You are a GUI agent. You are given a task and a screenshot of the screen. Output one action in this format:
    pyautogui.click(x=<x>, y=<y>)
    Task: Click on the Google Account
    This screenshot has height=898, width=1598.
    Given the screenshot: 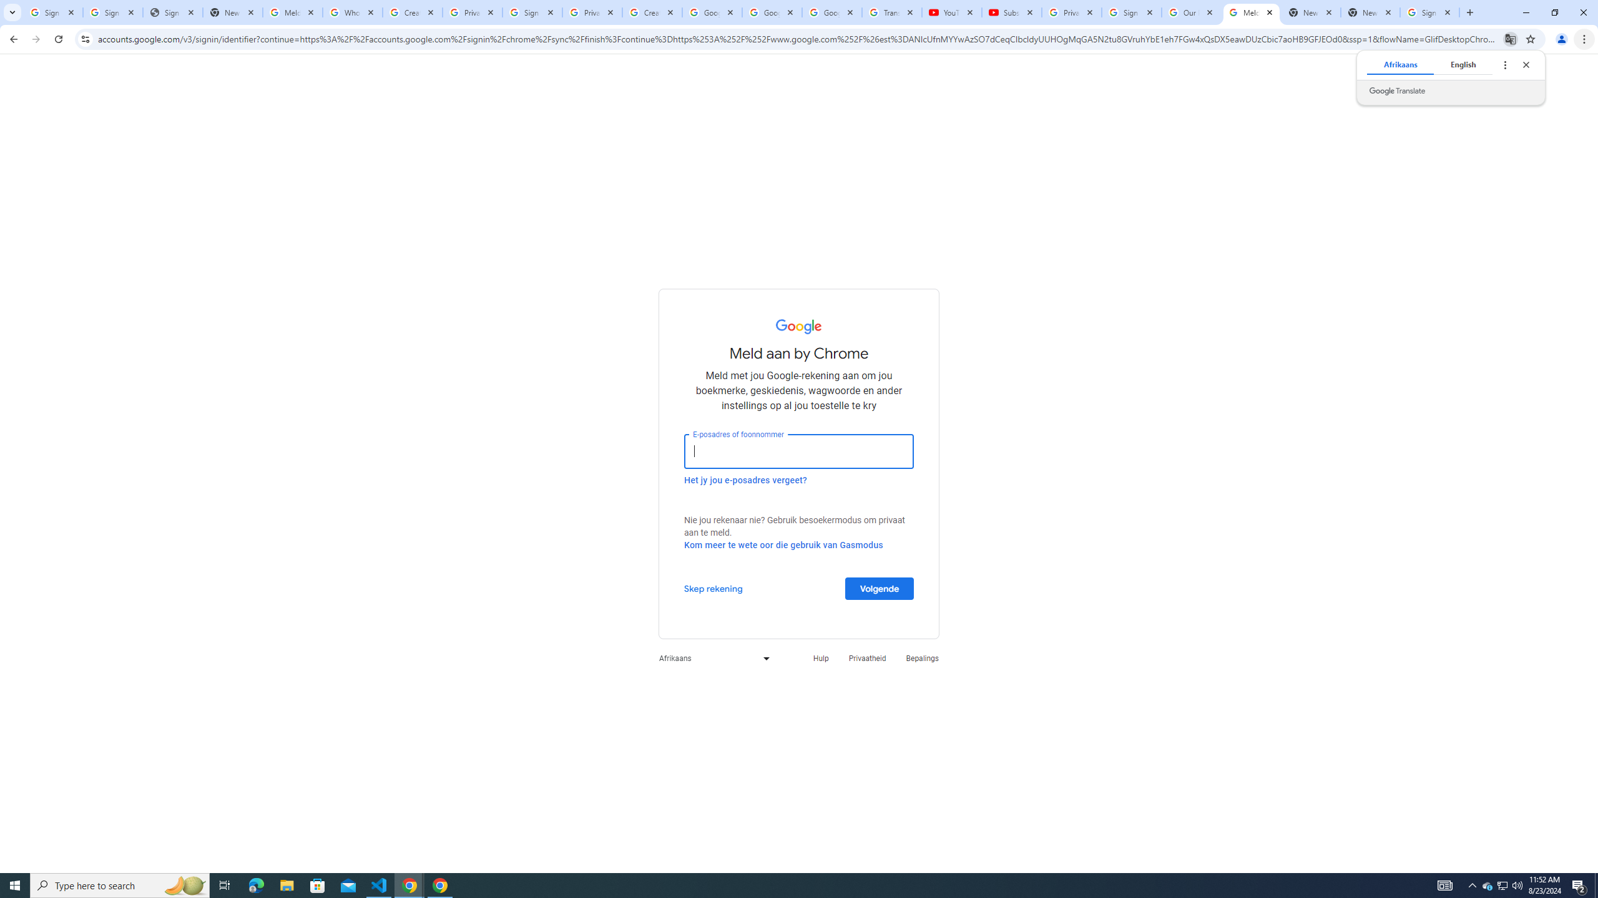 What is the action you would take?
    pyautogui.click(x=831, y=12)
    